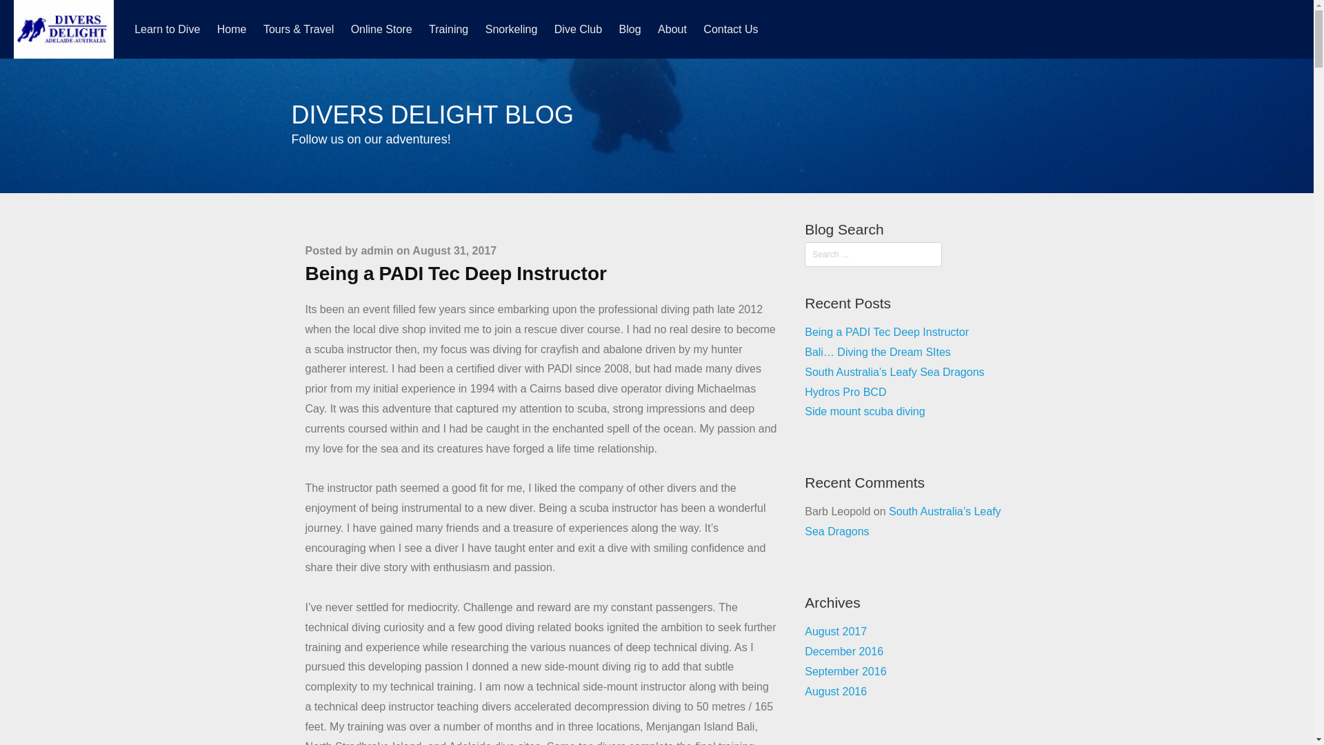  Describe the element at coordinates (845, 392) in the screenshot. I see `Hydros Pro BCD` at that location.